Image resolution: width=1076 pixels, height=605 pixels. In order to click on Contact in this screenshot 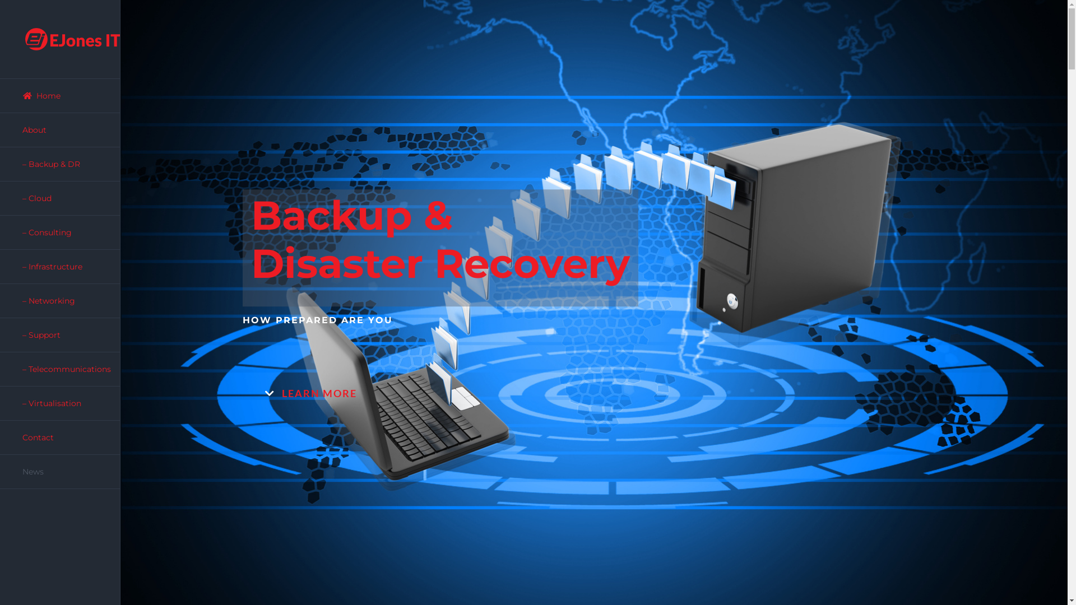, I will do `click(61, 438)`.